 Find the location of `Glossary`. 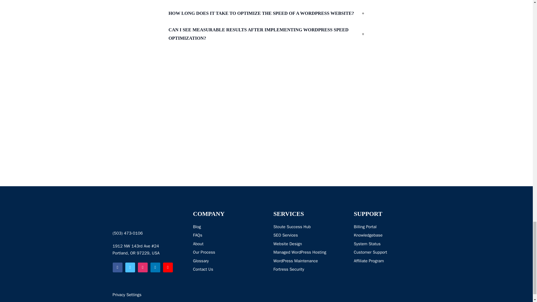

Glossary is located at coordinates (204, 261).